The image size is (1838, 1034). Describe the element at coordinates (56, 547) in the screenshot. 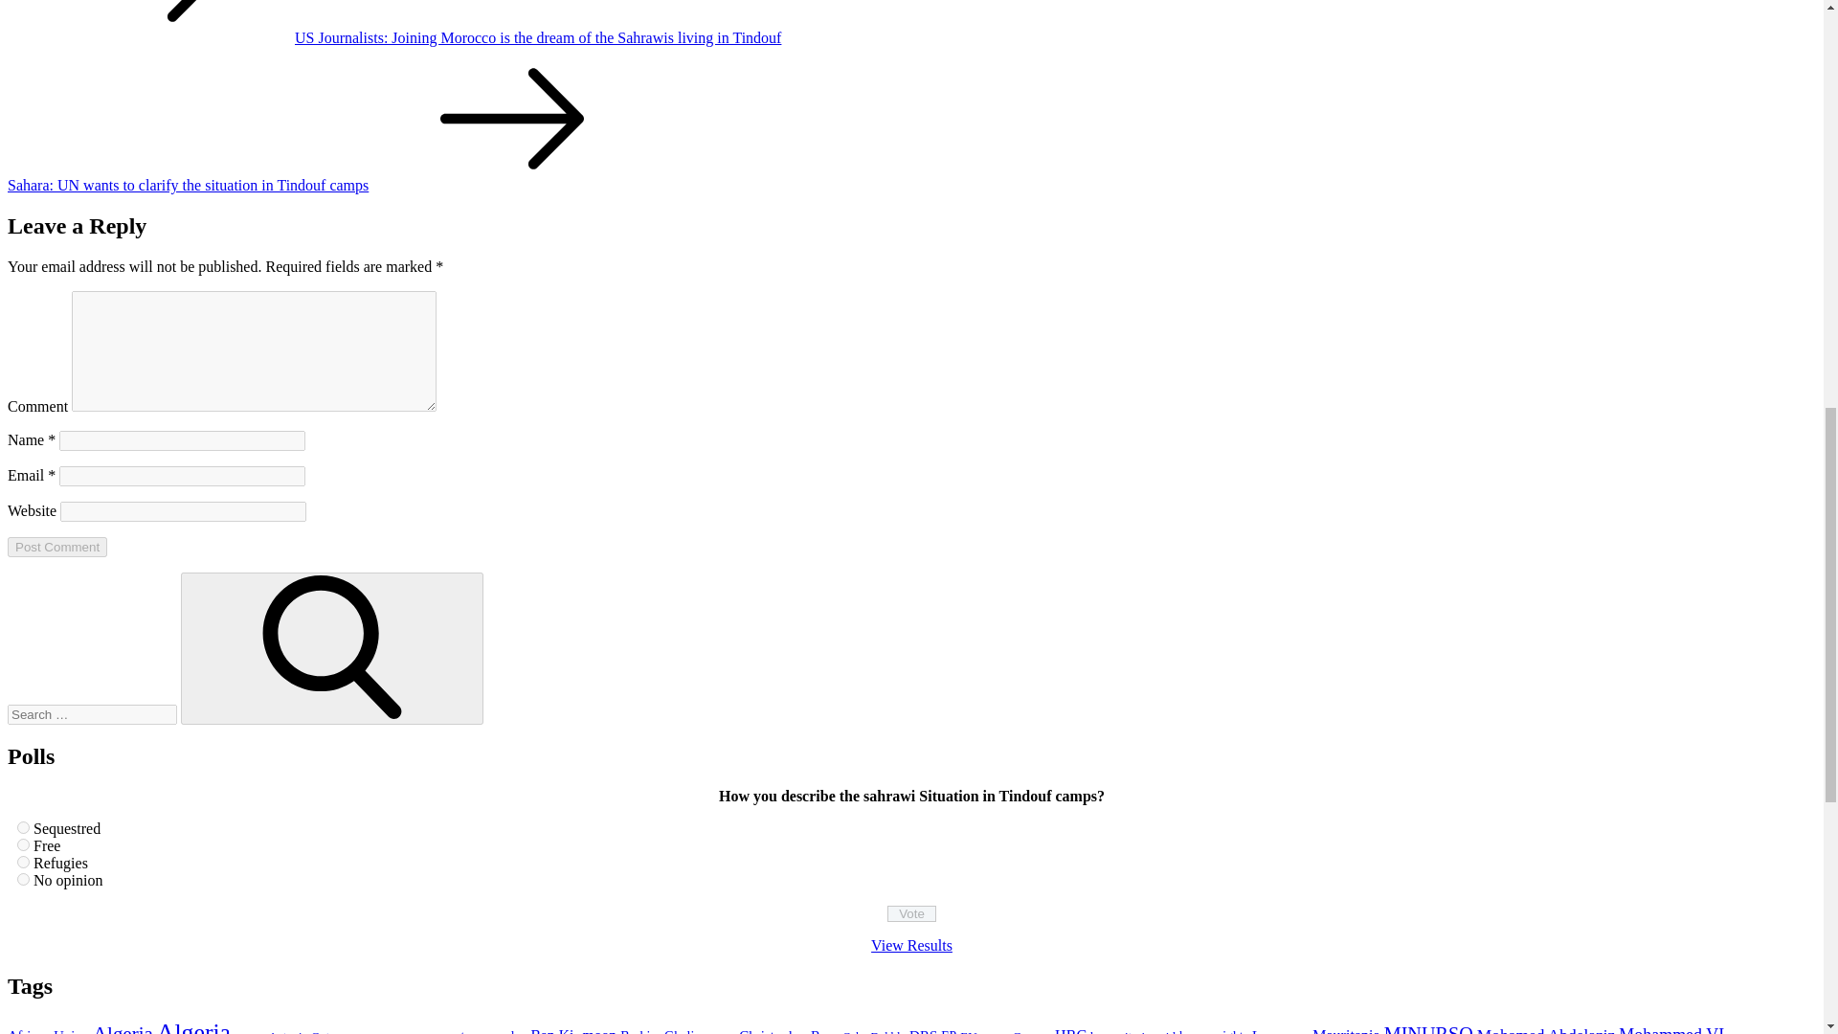

I see `Post Comment` at that location.